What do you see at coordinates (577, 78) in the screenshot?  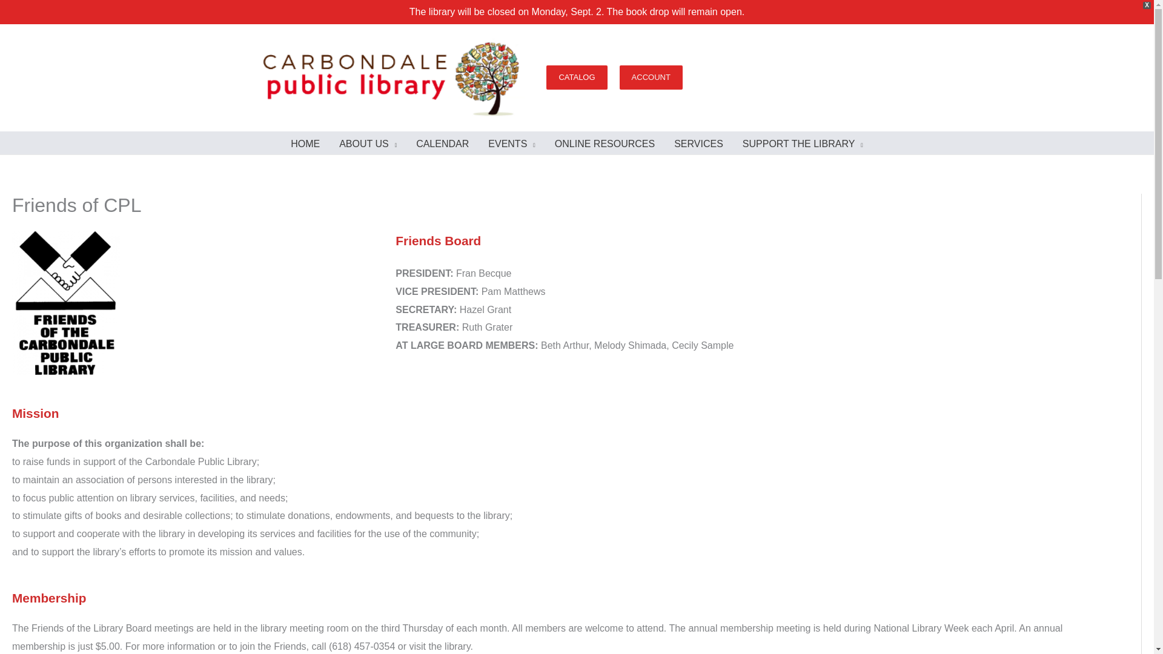 I see `CATALOG` at bounding box center [577, 78].